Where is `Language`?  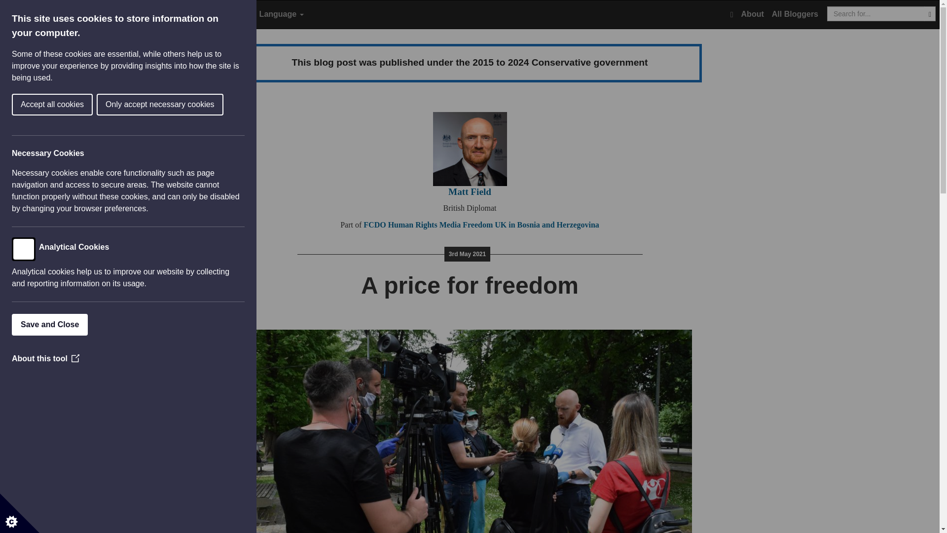
Language is located at coordinates (282, 14).